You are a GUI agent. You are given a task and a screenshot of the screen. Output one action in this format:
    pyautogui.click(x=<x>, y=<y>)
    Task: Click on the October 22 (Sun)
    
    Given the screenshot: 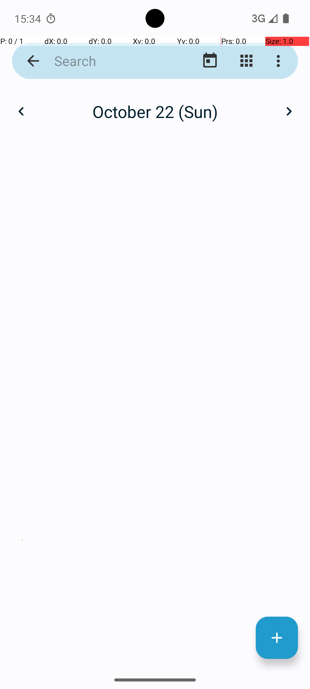 What is the action you would take?
    pyautogui.click(x=155, y=111)
    